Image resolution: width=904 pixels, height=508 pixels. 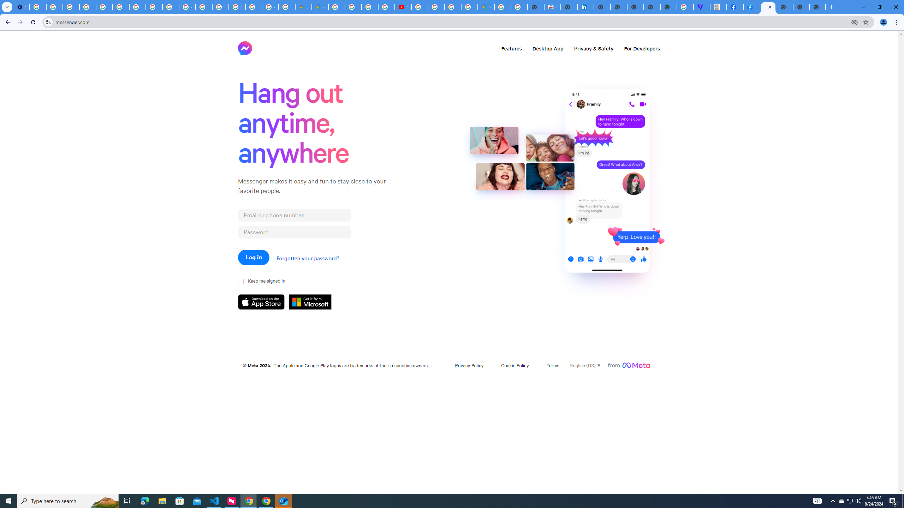 I want to click on Features, so click(x=511, y=48).